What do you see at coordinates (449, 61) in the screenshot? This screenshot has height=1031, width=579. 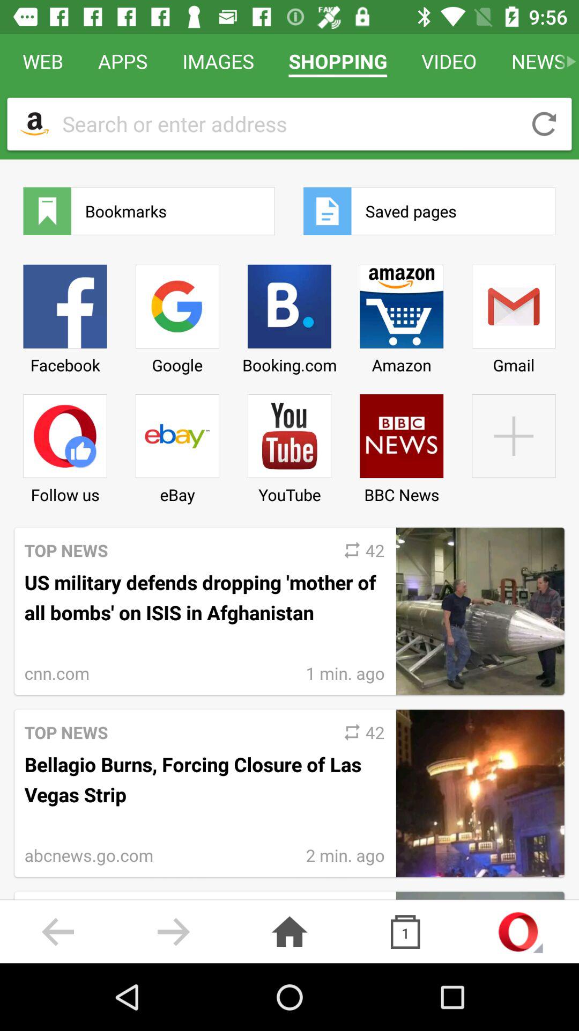 I see `flip until the video item` at bounding box center [449, 61].